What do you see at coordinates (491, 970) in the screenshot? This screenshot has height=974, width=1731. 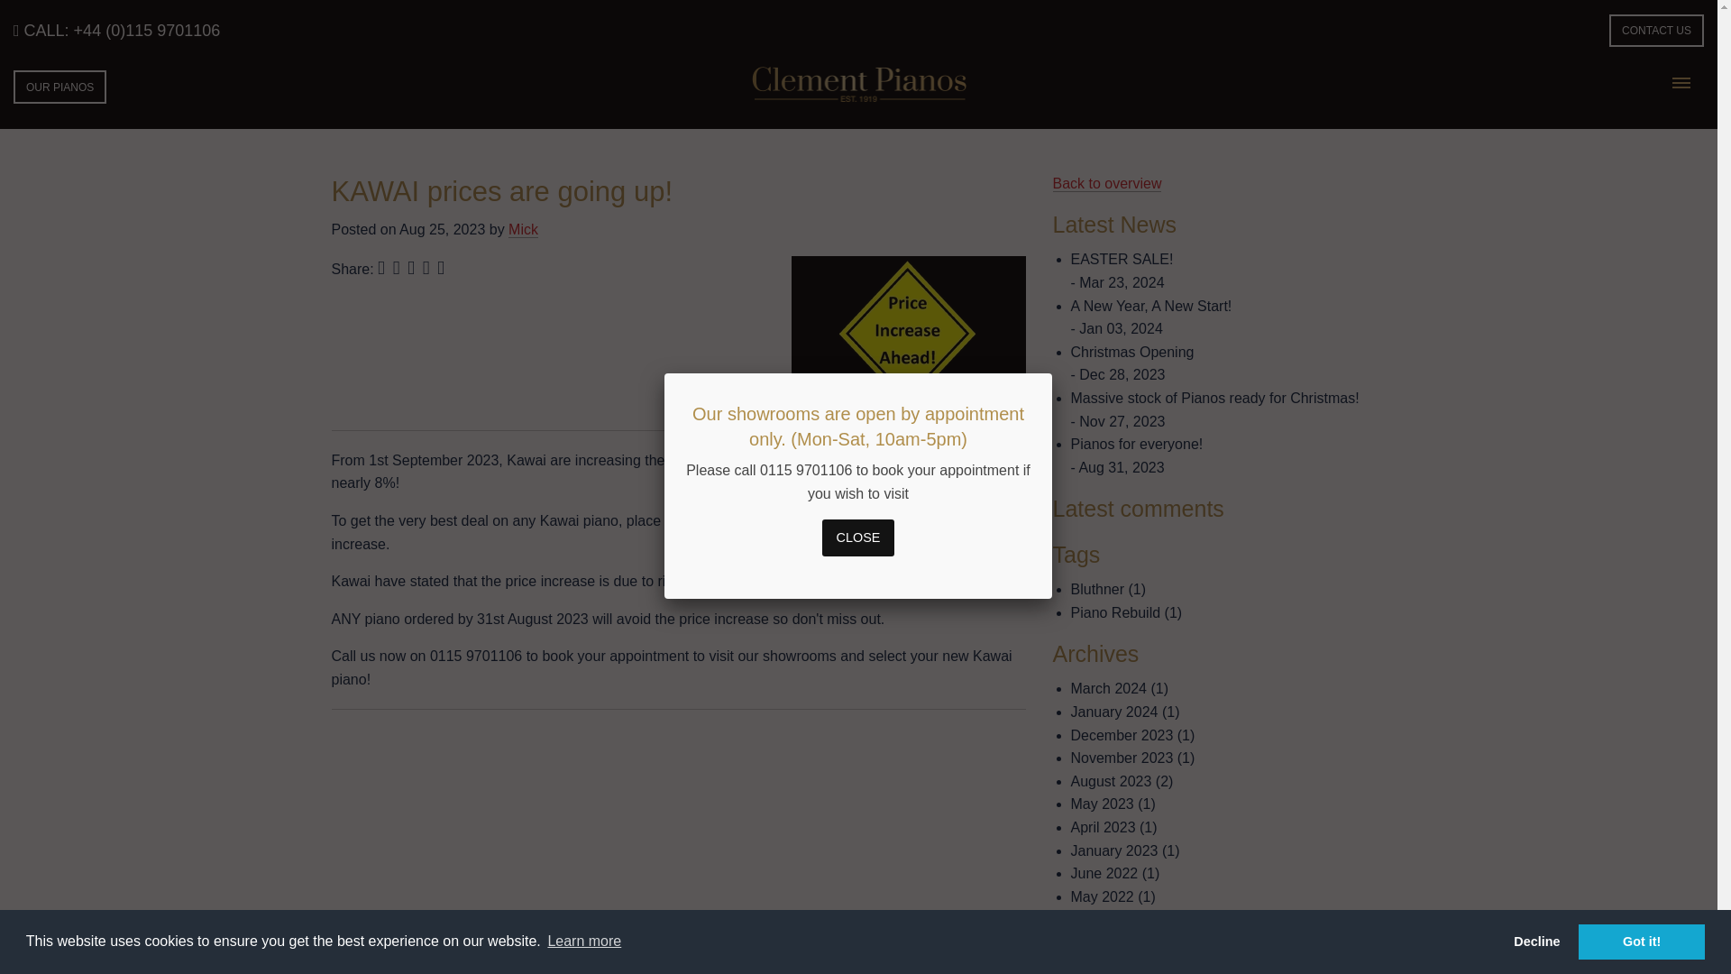 I see `News` at bounding box center [491, 970].